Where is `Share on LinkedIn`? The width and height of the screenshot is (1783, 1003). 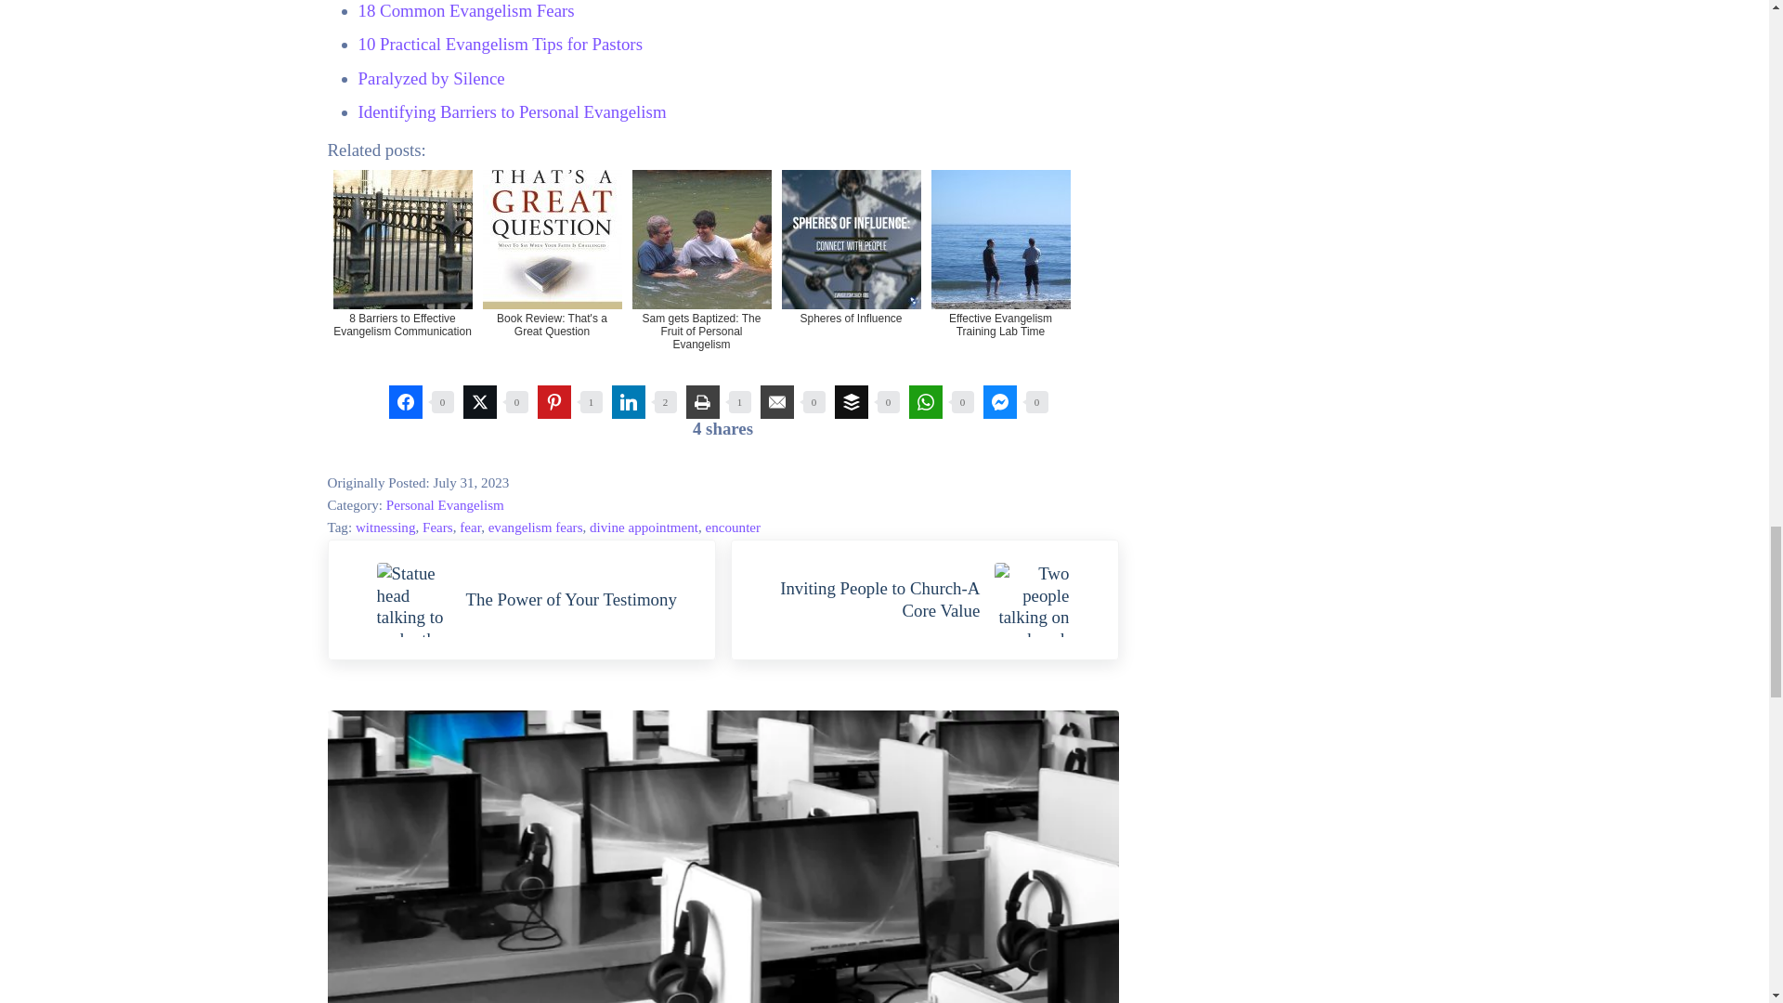
Share on LinkedIn is located at coordinates (628, 401).